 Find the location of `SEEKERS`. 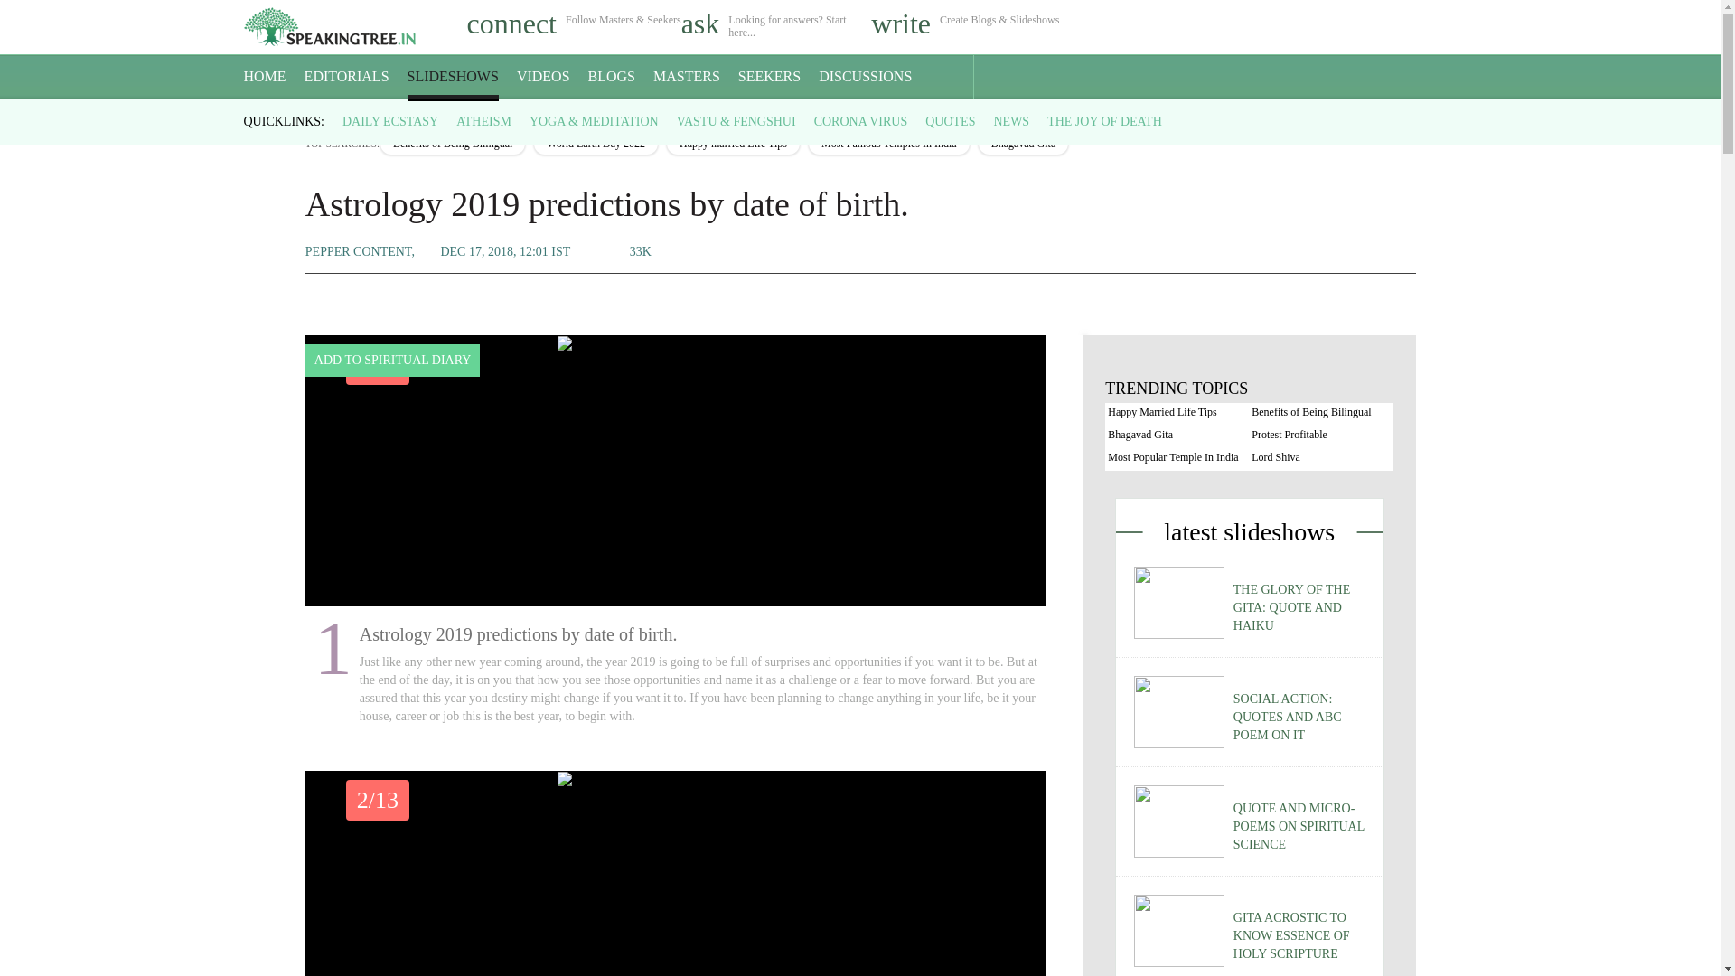

SEEKERS is located at coordinates (769, 77).